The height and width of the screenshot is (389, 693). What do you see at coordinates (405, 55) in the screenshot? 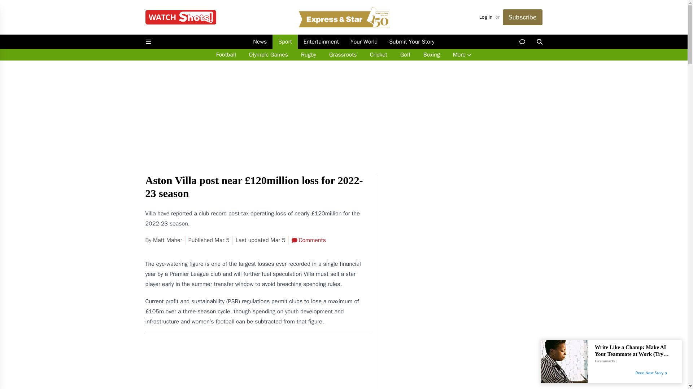
I see `Golf` at bounding box center [405, 55].